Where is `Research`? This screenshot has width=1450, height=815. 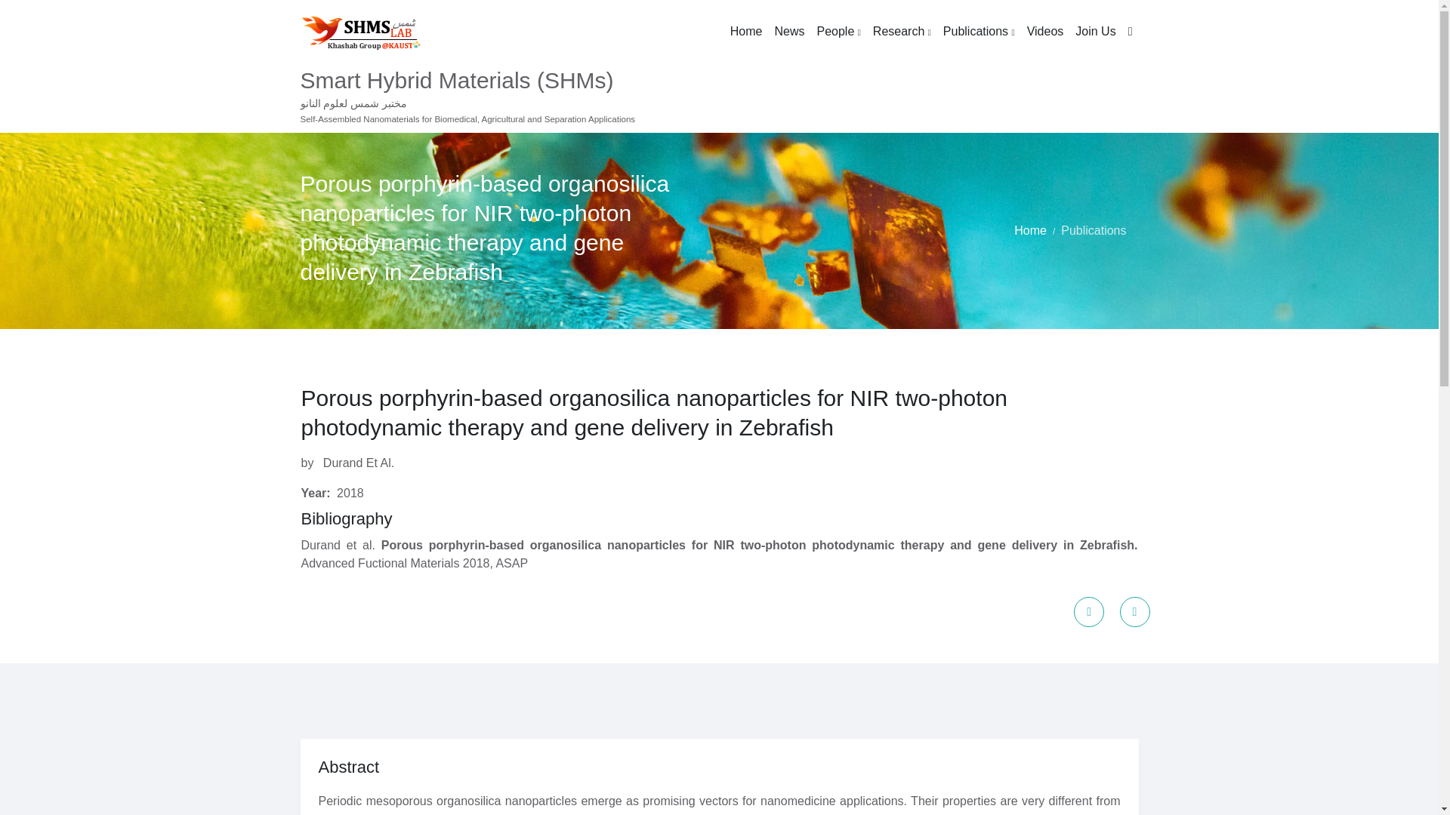 Research is located at coordinates (902, 32).